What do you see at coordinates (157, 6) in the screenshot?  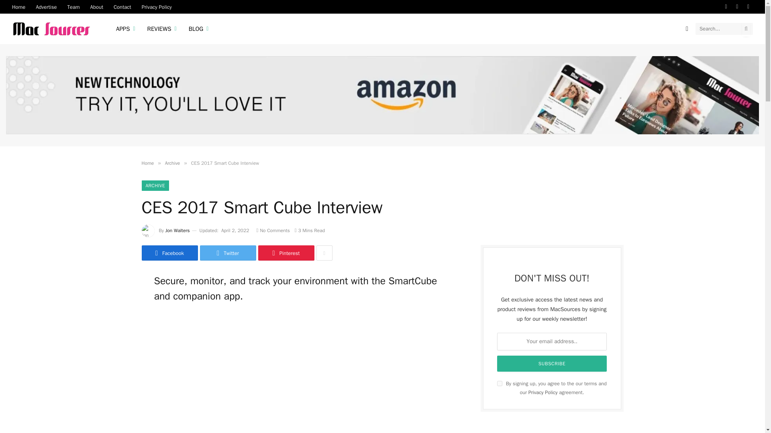 I see `Privacy Policy` at bounding box center [157, 6].